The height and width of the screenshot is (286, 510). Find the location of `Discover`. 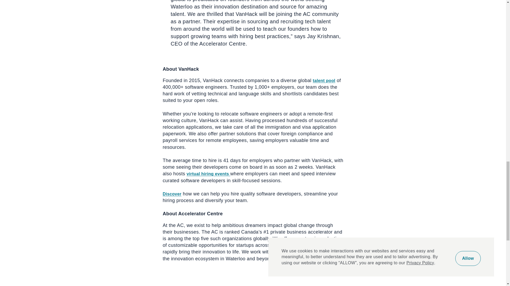

Discover is located at coordinates (172, 194).